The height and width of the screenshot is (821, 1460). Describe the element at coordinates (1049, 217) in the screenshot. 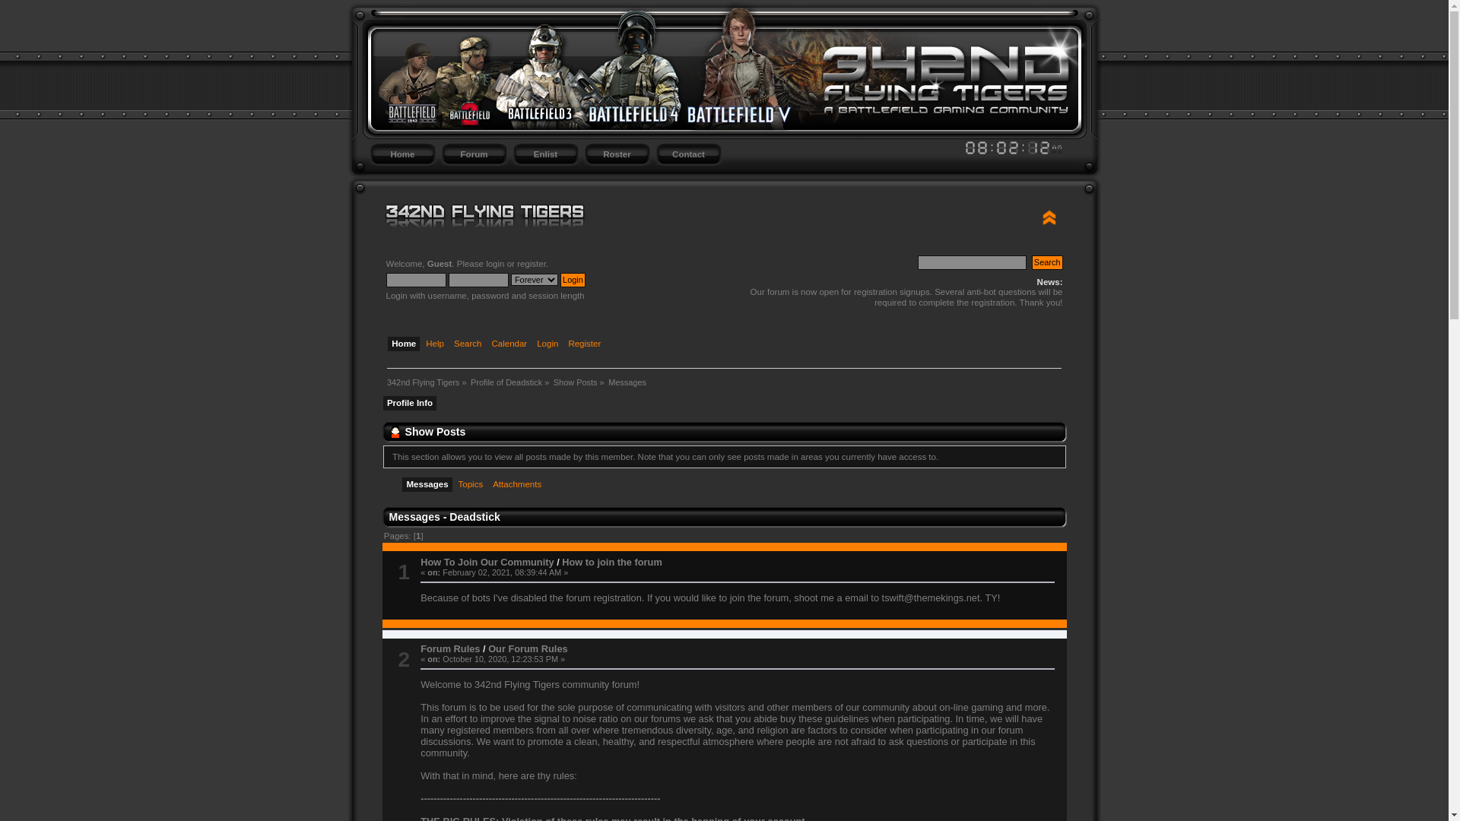

I see `Shrink or expand the header.` at that location.